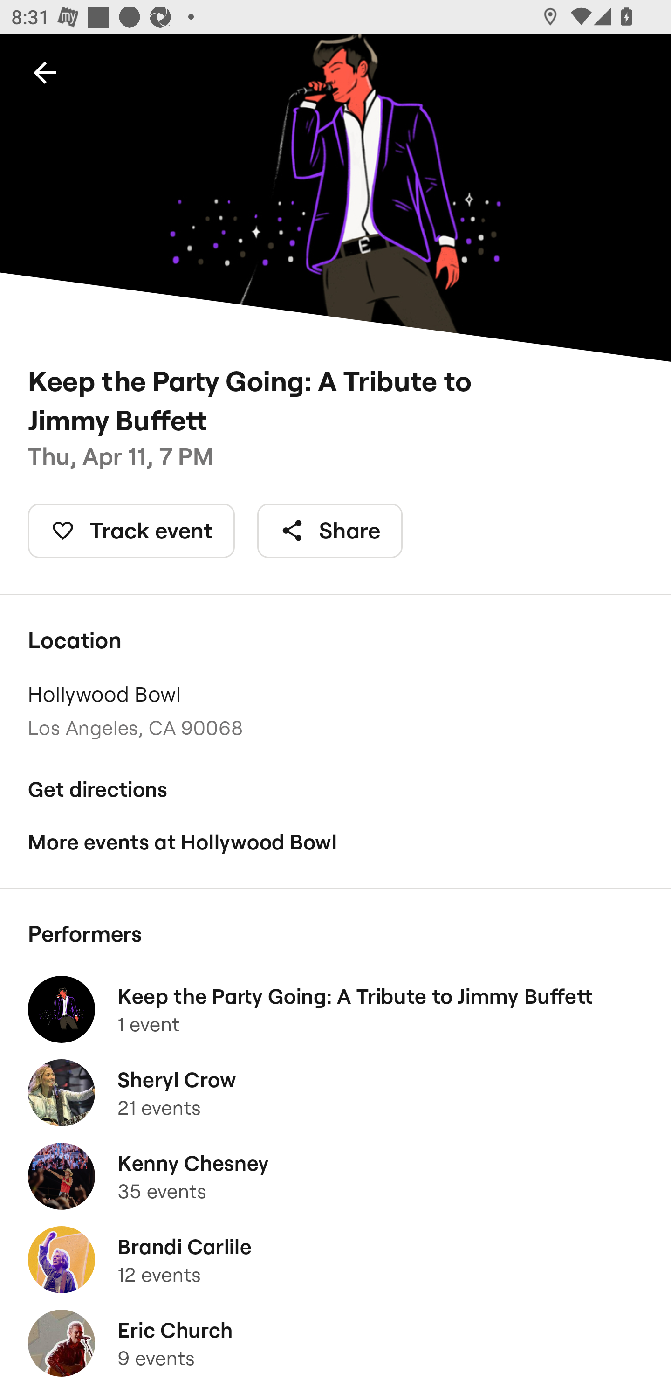 The width and height of the screenshot is (671, 1380). Describe the element at coordinates (335, 842) in the screenshot. I see `More events at Hollywood Bowl` at that location.